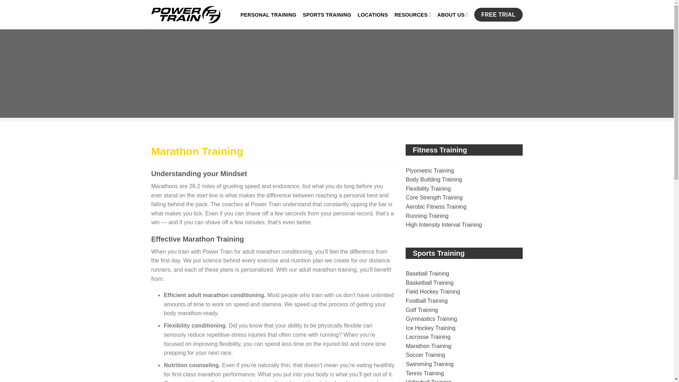  What do you see at coordinates (425, 373) in the screenshot?
I see `Tennis Training` at bounding box center [425, 373].